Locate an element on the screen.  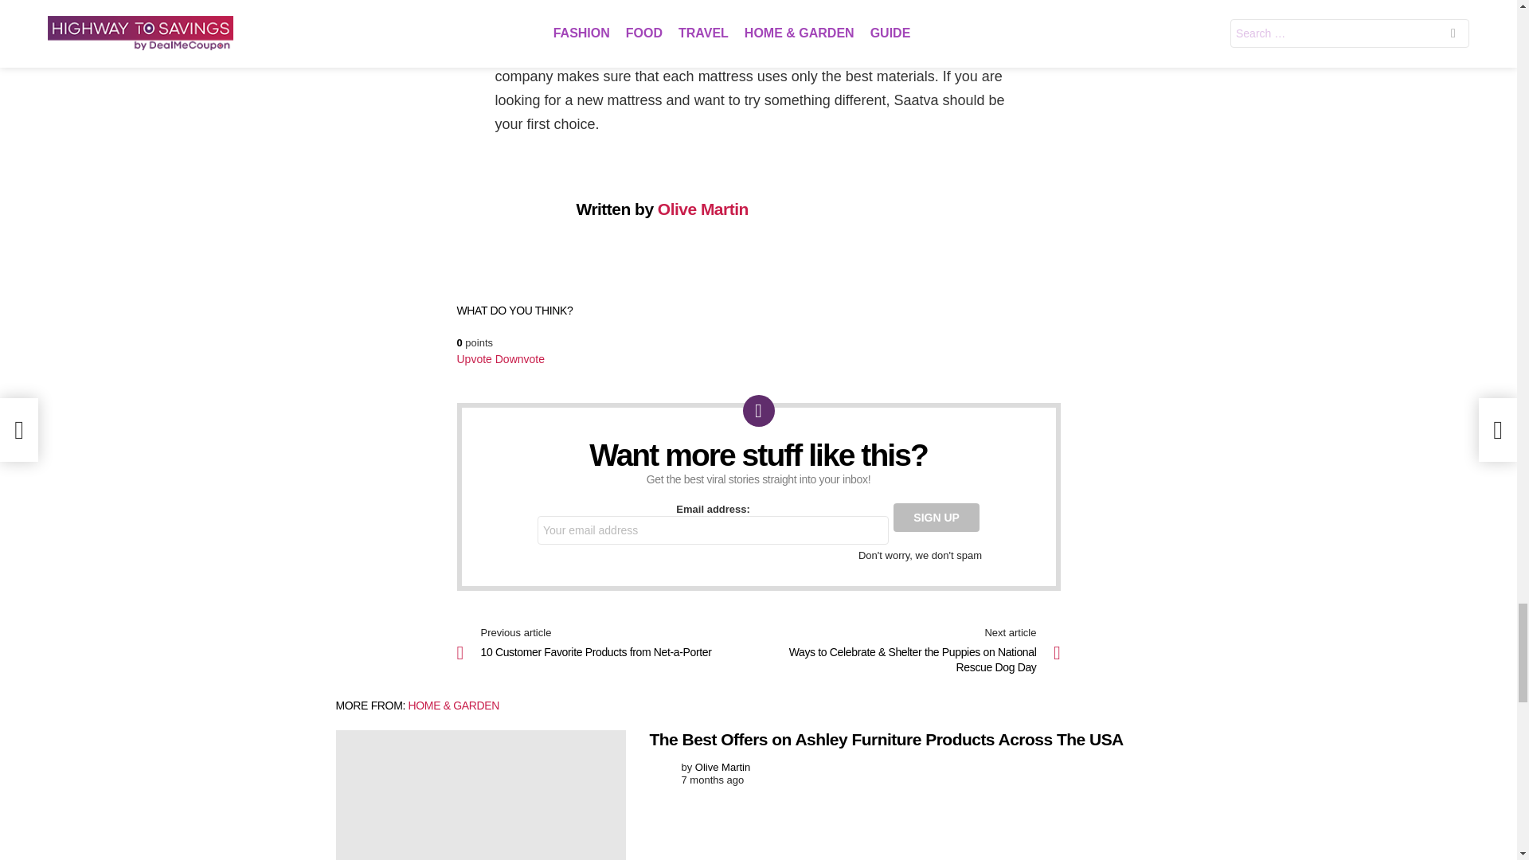
Sign up is located at coordinates (937, 518).